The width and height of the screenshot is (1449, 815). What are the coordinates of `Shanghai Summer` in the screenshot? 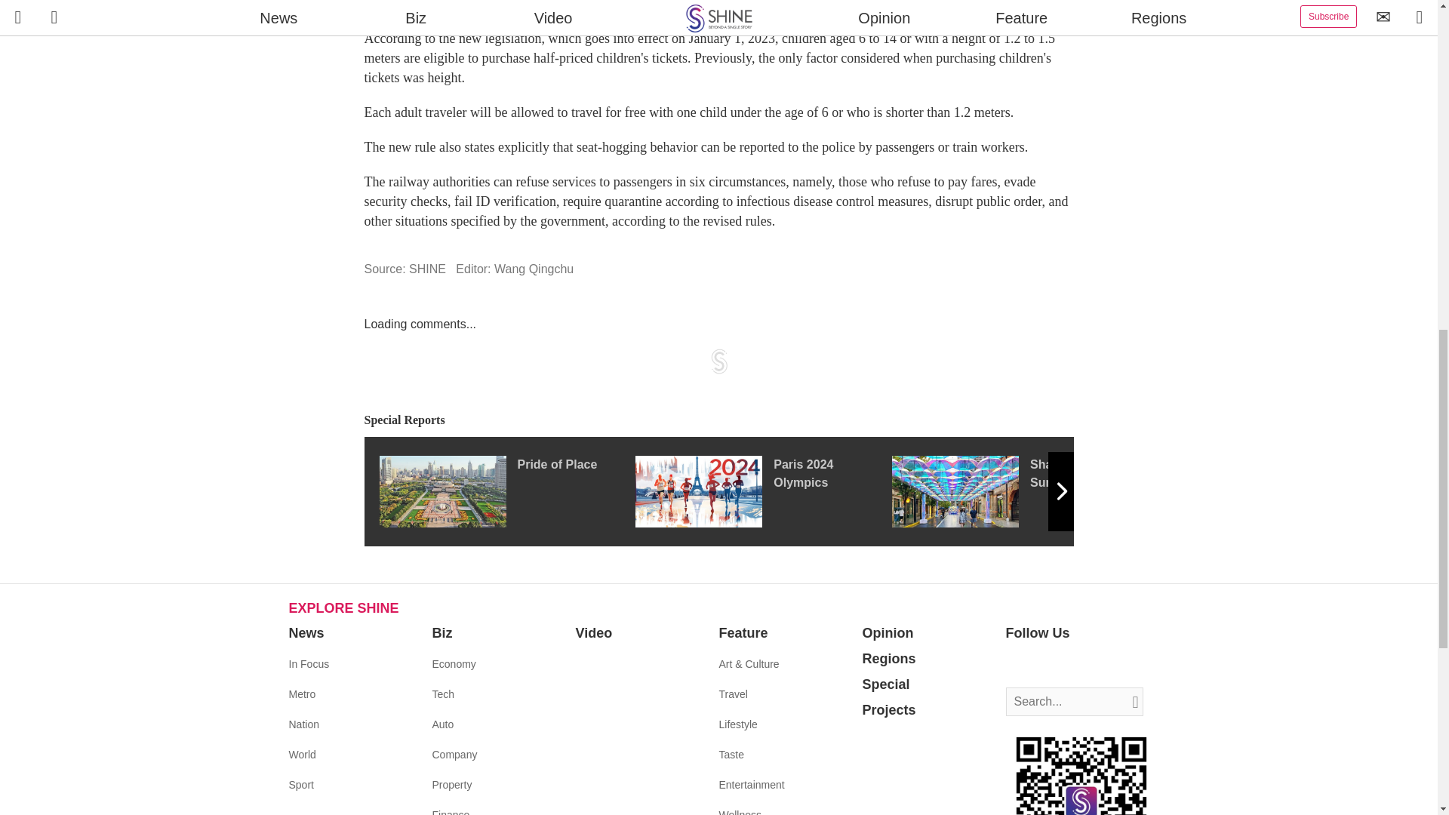 It's located at (1020, 491).